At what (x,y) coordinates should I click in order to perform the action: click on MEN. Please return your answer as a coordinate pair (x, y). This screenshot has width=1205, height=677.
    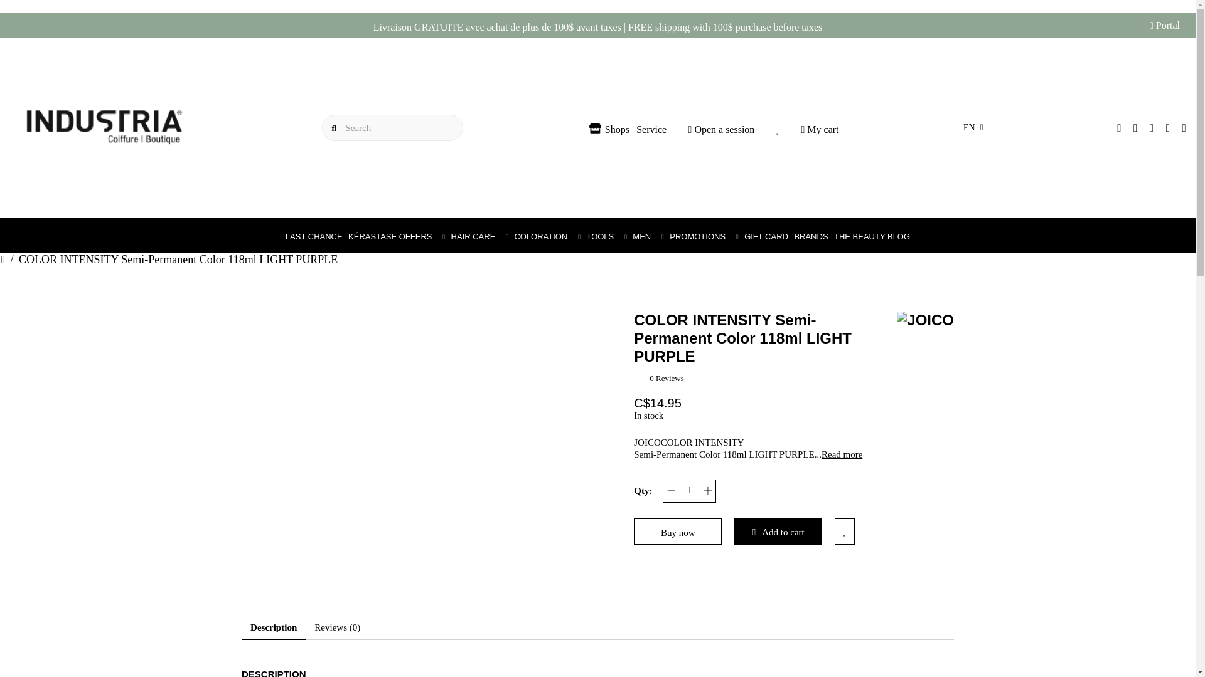
    Looking at the image, I should click on (648, 236).